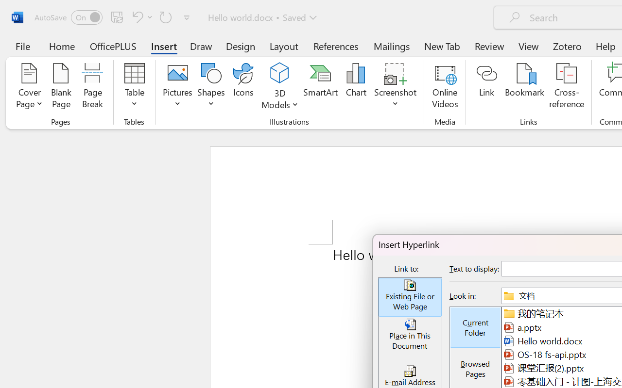  What do you see at coordinates (164, 46) in the screenshot?
I see `Insert` at bounding box center [164, 46].